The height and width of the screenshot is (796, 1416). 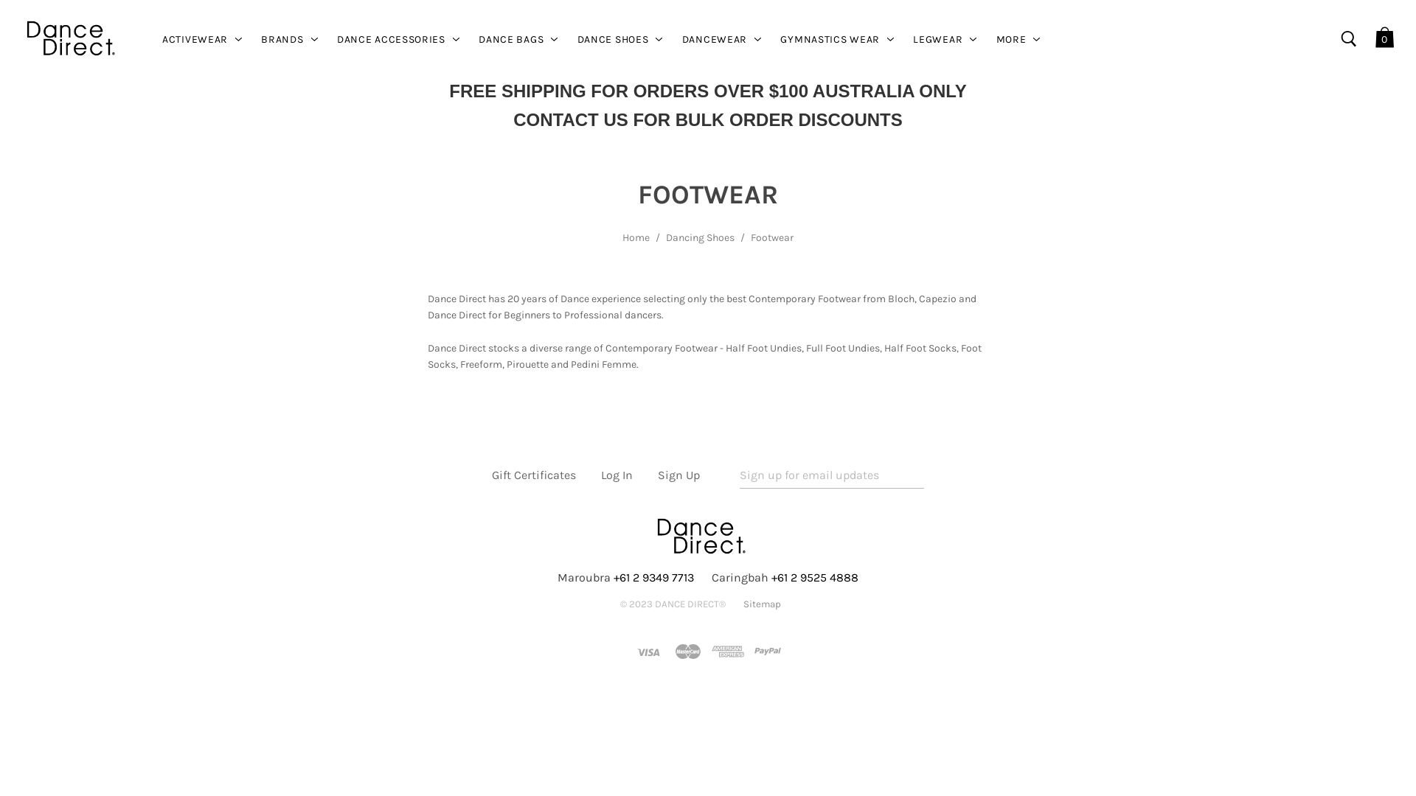 What do you see at coordinates (534, 475) in the screenshot?
I see `Gift Certificates` at bounding box center [534, 475].